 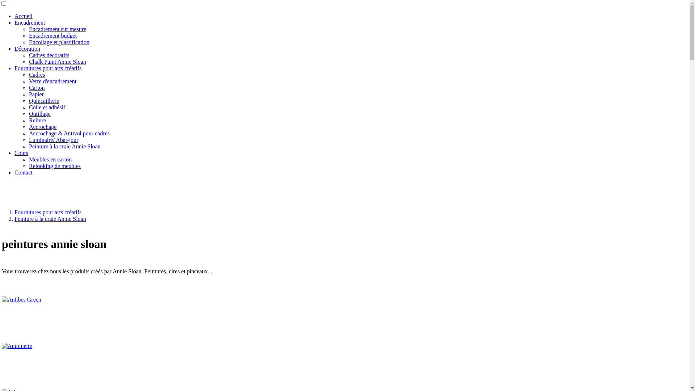 I want to click on Verre d'encadrement, so click(x=53, y=81).